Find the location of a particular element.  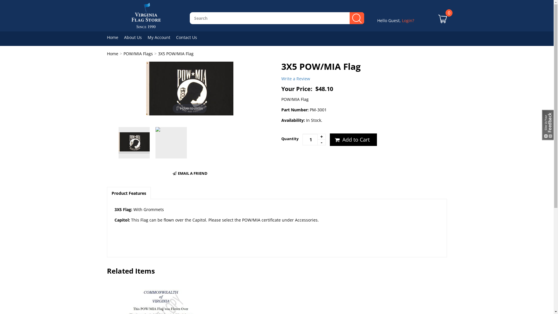

Write a Review is located at coordinates (296, 78).